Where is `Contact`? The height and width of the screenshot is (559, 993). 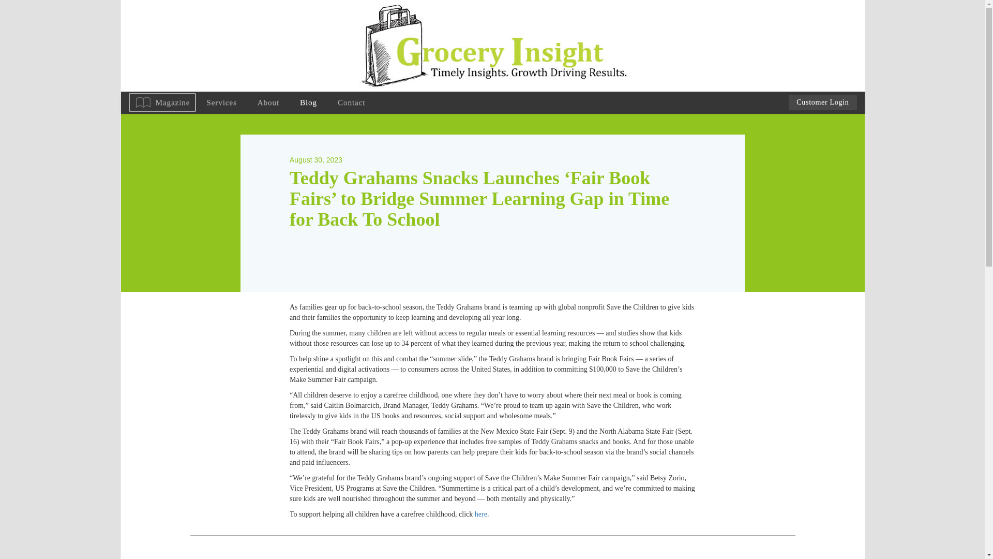
Contact is located at coordinates (351, 102).